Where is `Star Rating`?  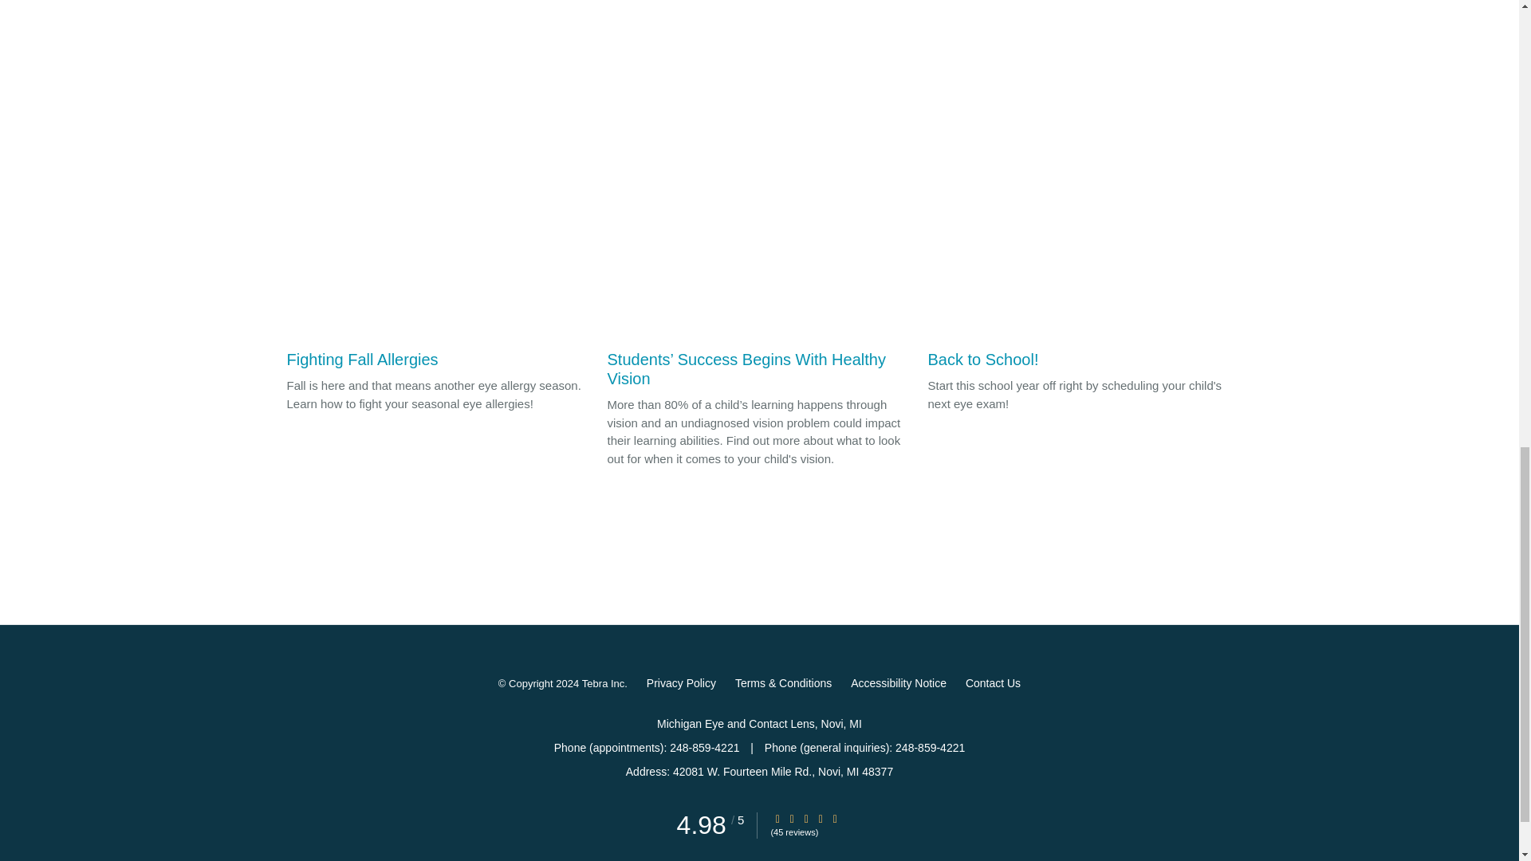
Star Rating is located at coordinates (792, 818).